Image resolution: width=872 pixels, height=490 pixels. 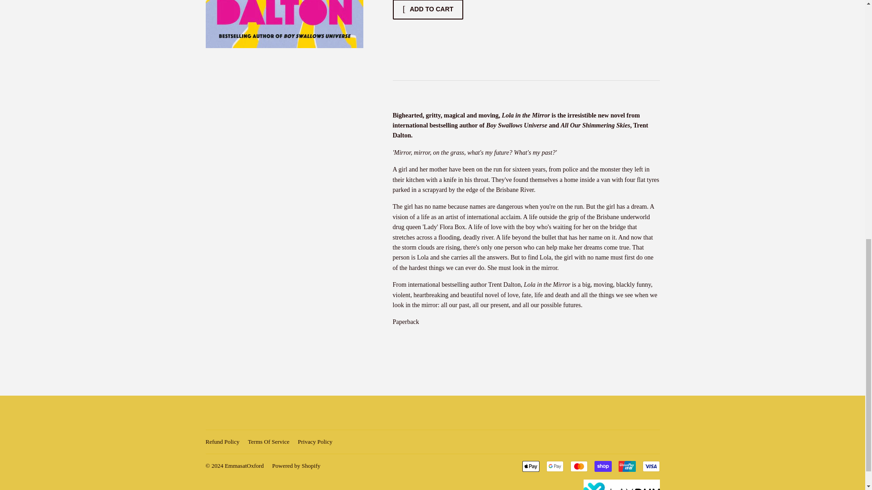 I want to click on Mastercard, so click(x=579, y=466).